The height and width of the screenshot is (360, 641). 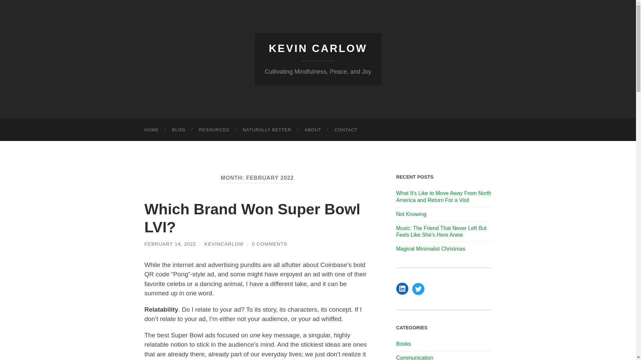 I want to click on 0 COMMENTS, so click(x=269, y=244).